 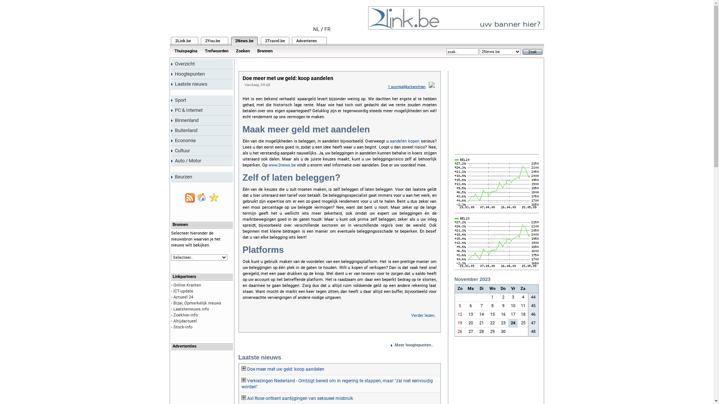 What do you see at coordinates (183, 291) in the screenshot?
I see `ICT-update` at bounding box center [183, 291].